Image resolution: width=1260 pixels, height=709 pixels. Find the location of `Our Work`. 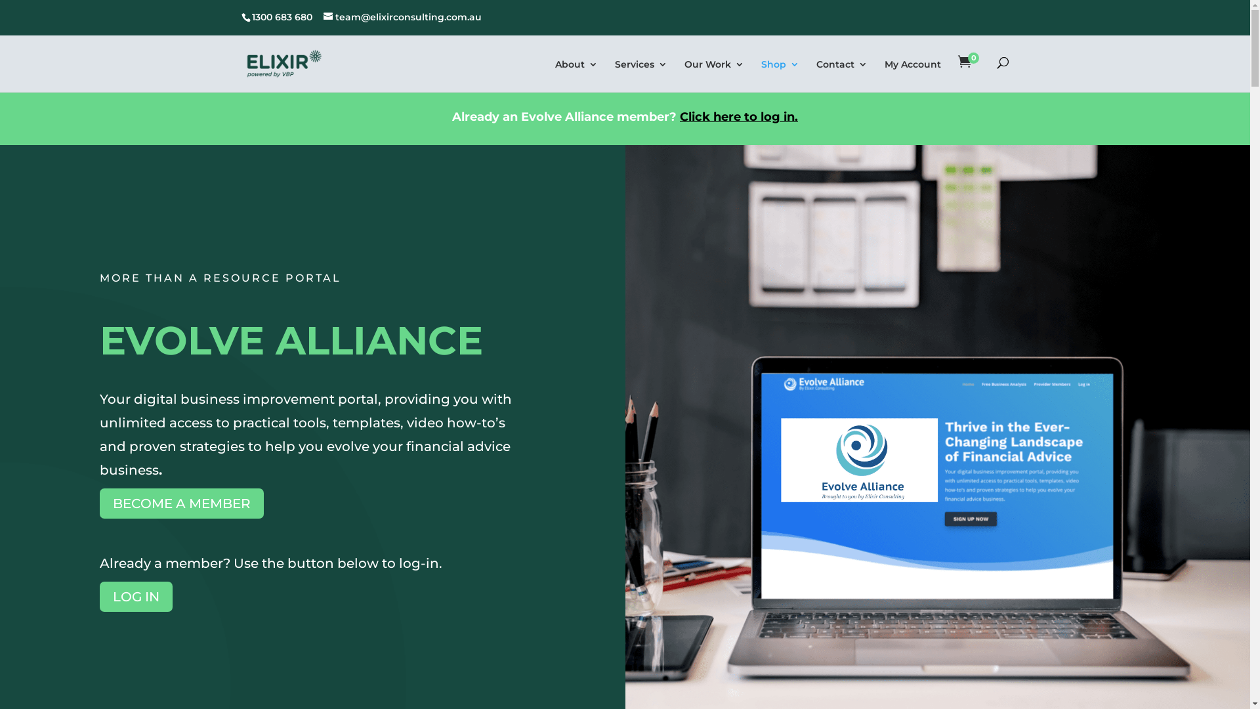

Our Work is located at coordinates (714, 75).